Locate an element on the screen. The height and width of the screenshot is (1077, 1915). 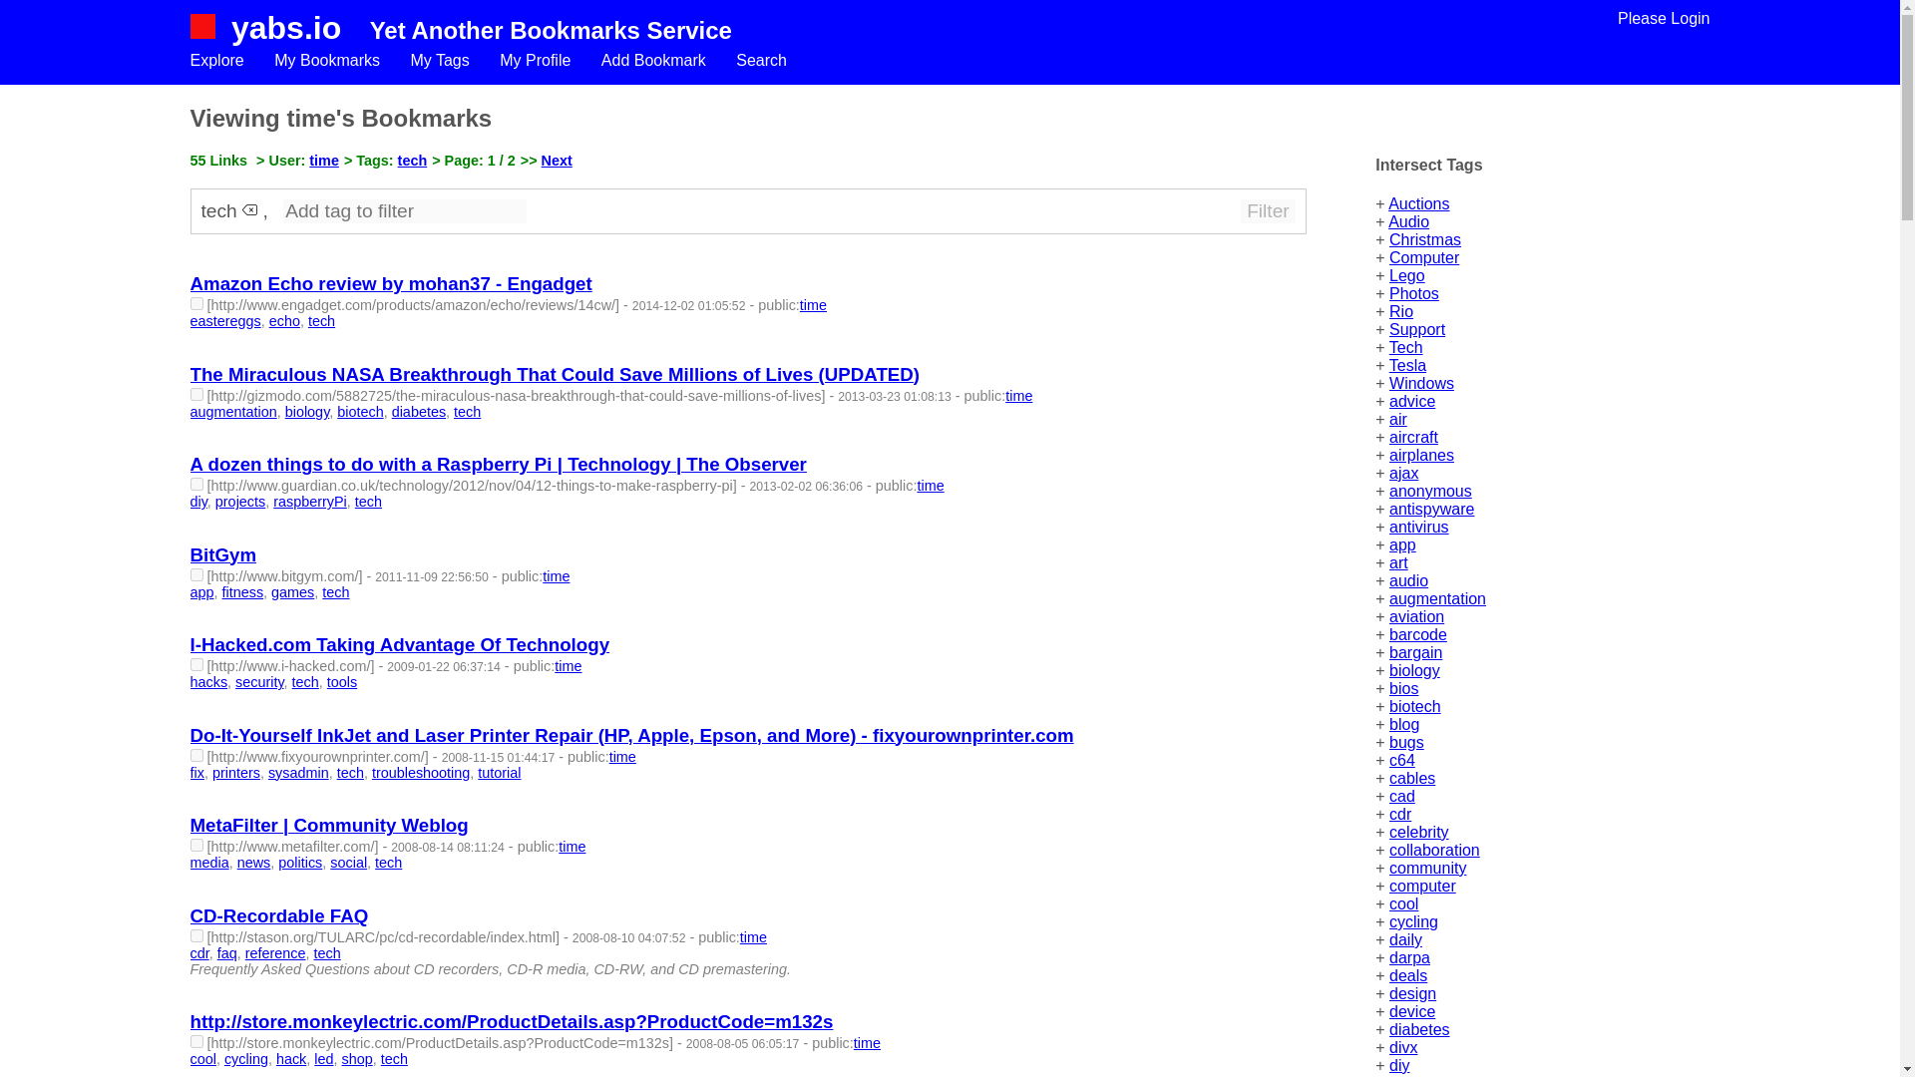
2120 is located at coordinates (195, 485).